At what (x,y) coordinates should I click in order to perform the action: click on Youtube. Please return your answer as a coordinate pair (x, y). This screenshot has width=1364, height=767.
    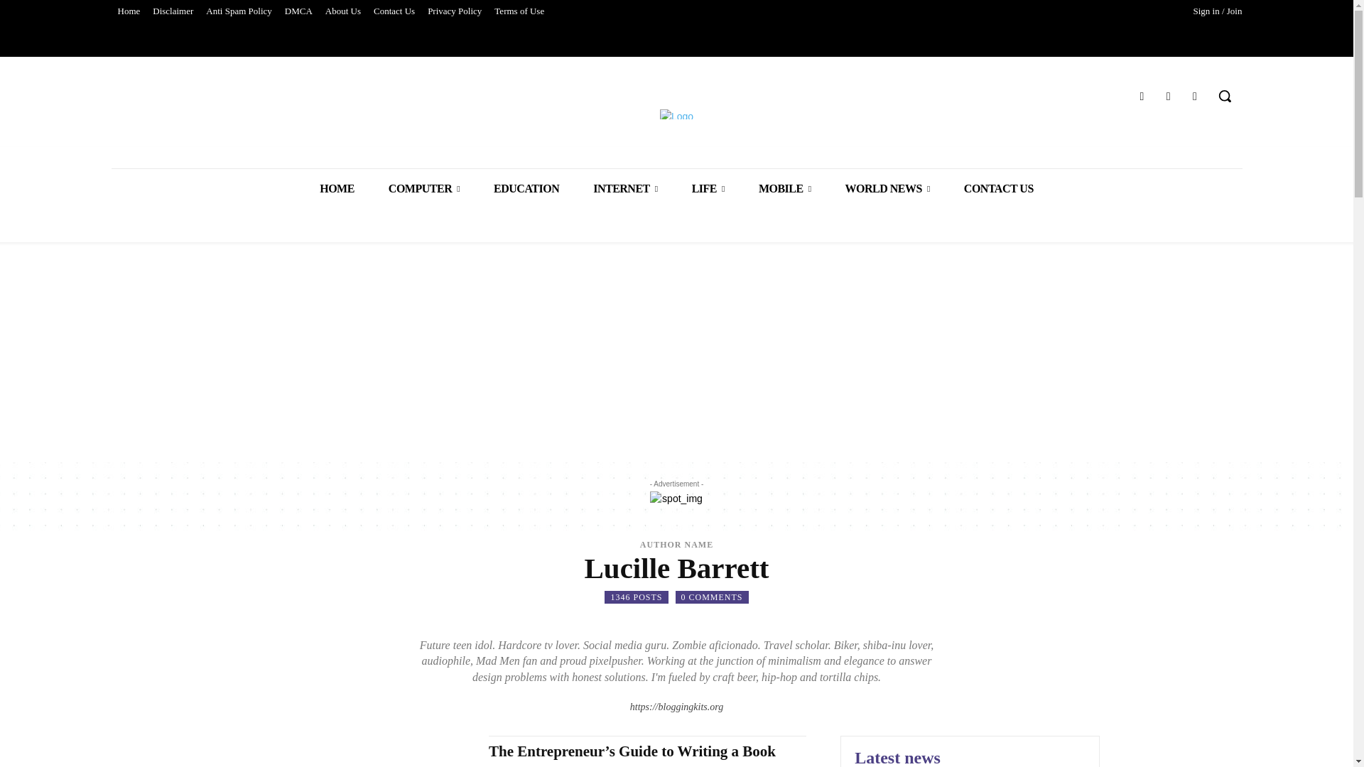
    Looking at the image, I should click on (1195, 97).